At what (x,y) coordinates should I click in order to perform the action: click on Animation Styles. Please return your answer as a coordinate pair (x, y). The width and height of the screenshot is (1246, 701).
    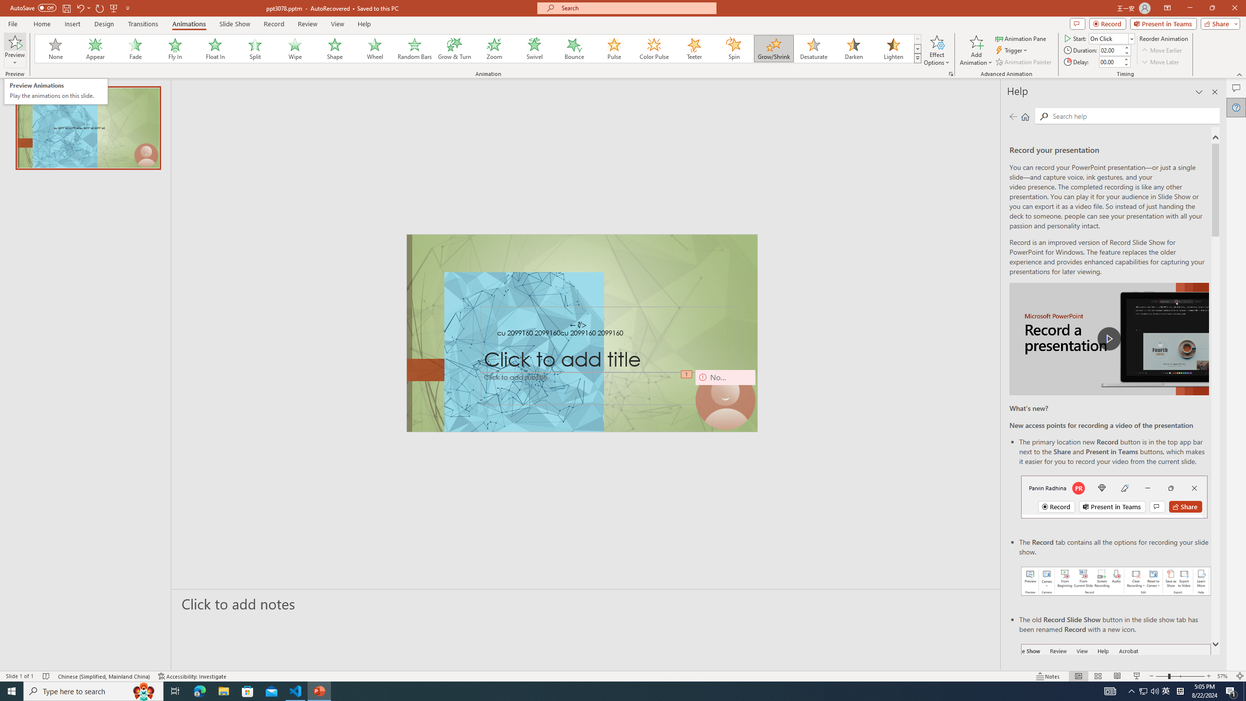
    Looking at the image, I should click on (917, 58).